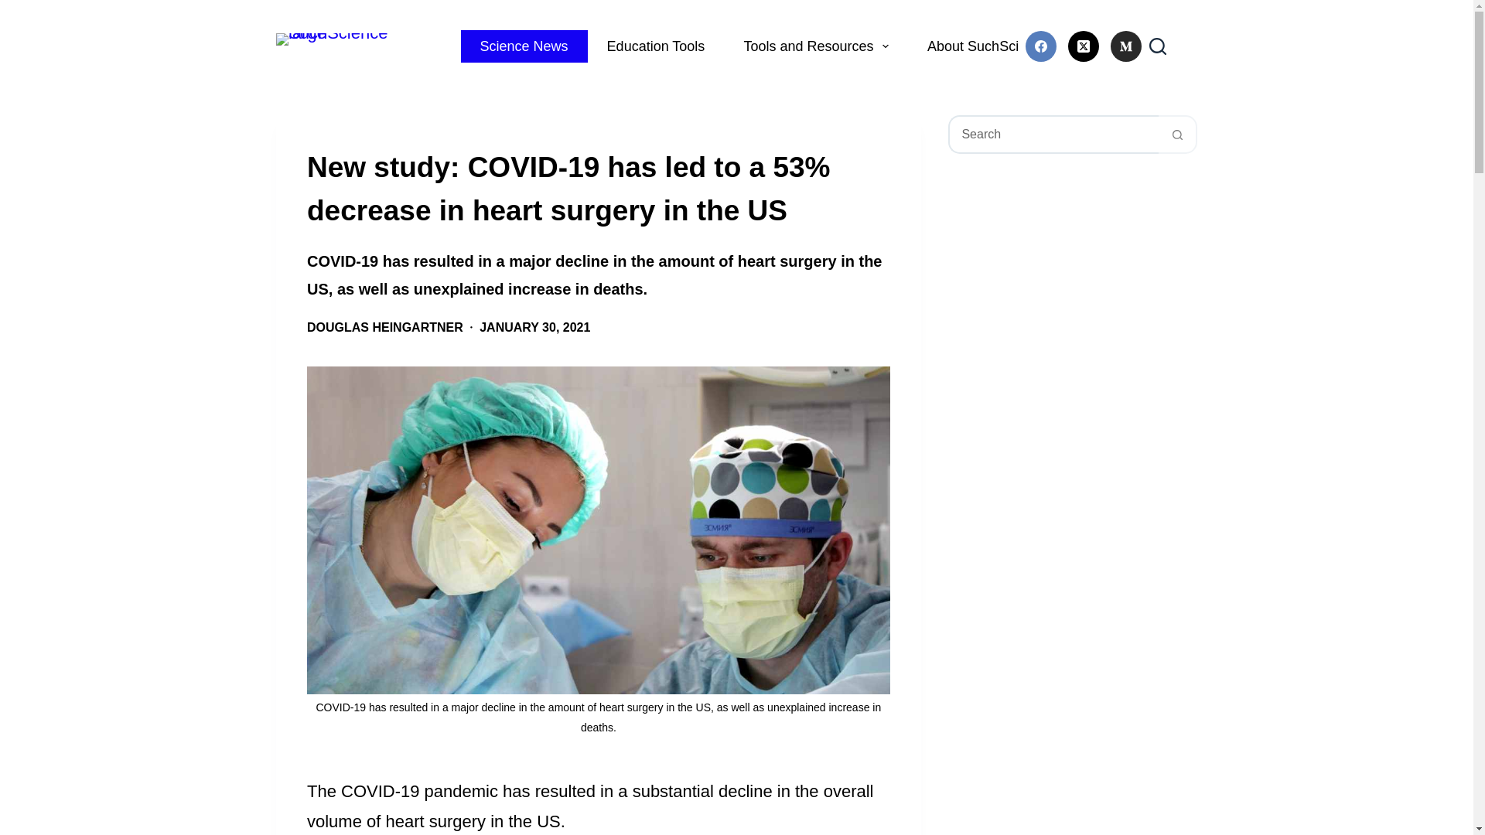 The width and height of the screenshot is (1485, 835). I want to click on Education Tools, so click(656, 46).